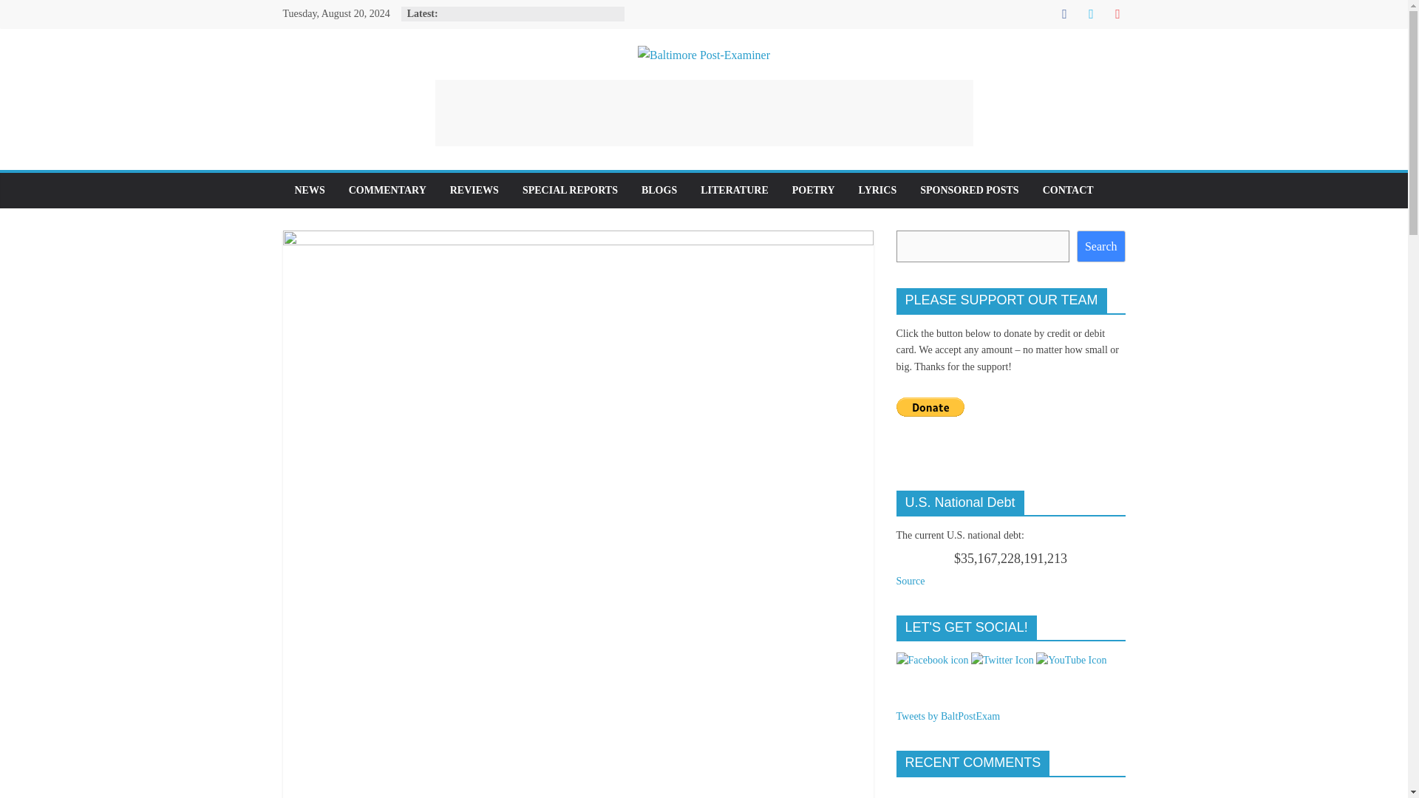 The width and height of the screenshot is (1419, 798). What do you see at coordinates (735, 191) in the screenshot?
I see `LITERATURE` at bounding box center [735, 191].